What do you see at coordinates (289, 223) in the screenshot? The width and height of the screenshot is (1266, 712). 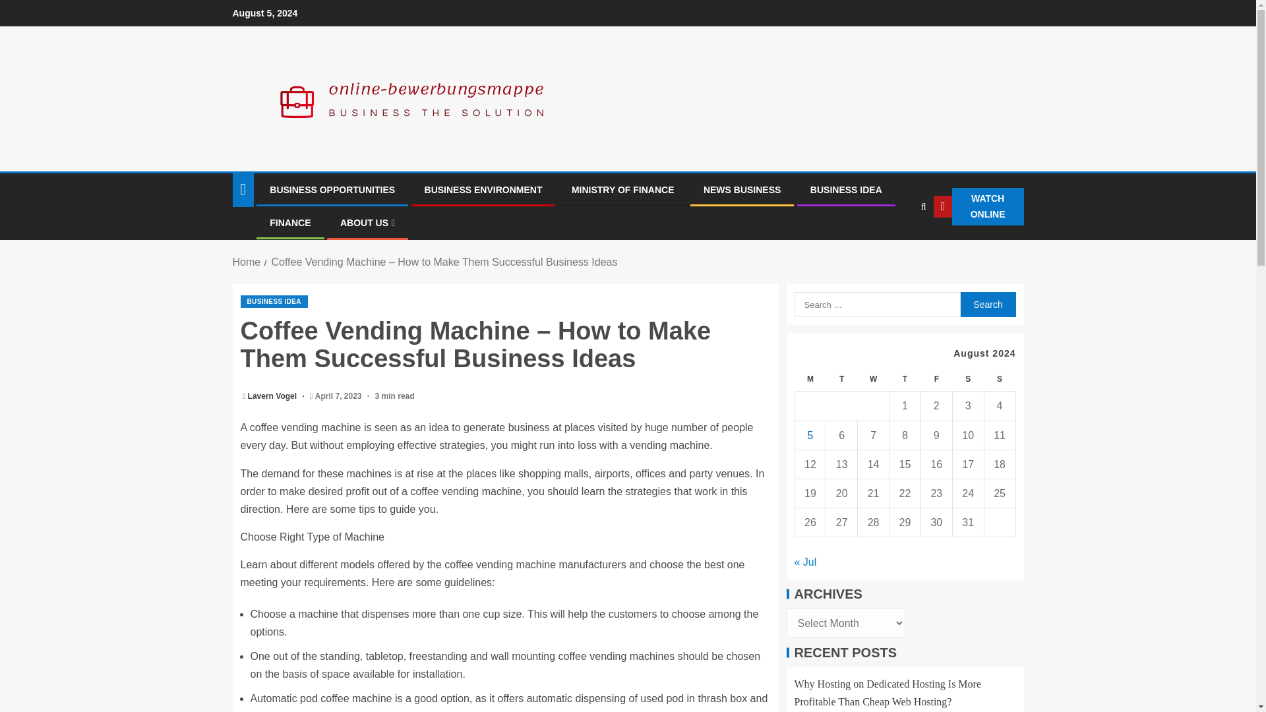 I see `FINANCE` at bounding box center [289, 223].